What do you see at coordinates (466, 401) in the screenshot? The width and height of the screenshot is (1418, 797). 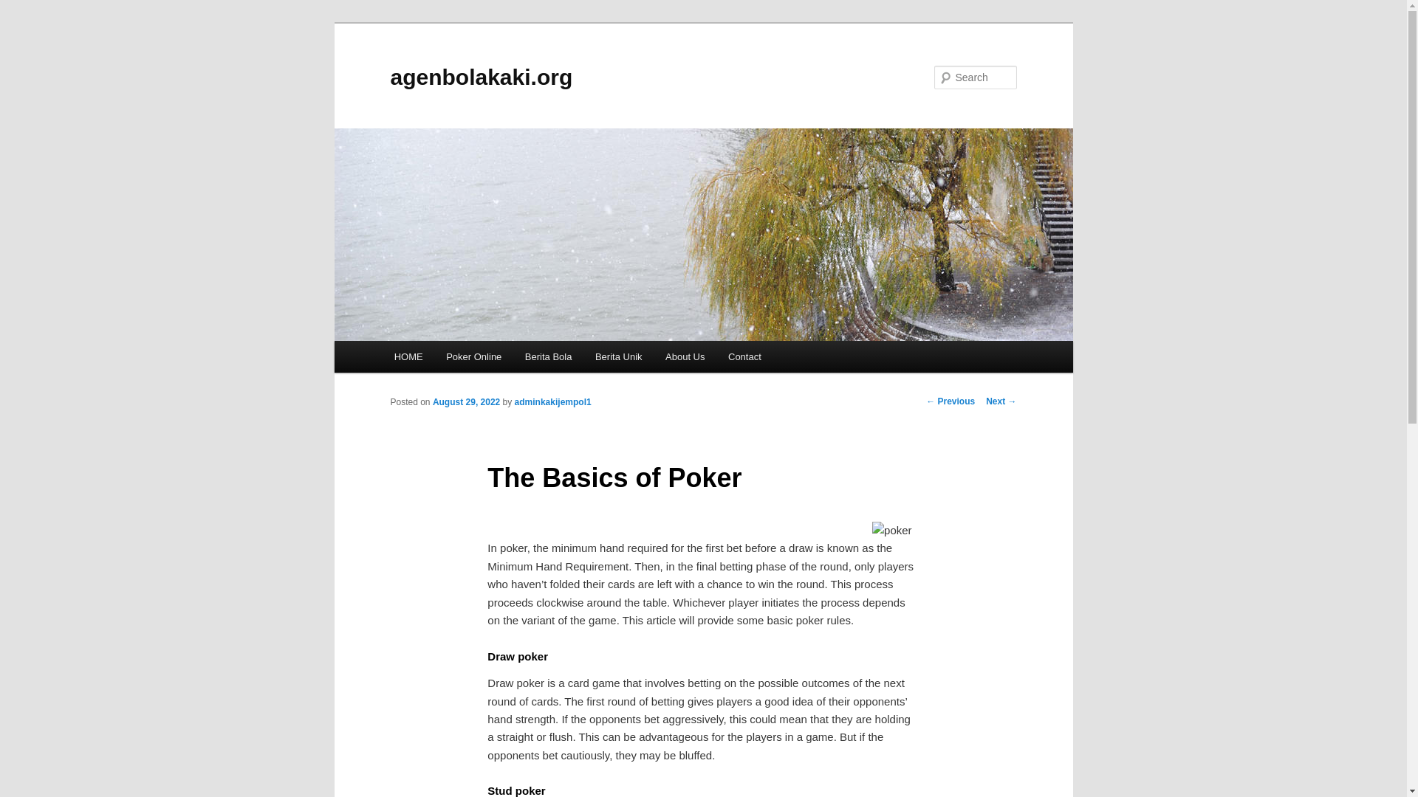 I see `August 29, 2022` at bounding box center [466, 401].